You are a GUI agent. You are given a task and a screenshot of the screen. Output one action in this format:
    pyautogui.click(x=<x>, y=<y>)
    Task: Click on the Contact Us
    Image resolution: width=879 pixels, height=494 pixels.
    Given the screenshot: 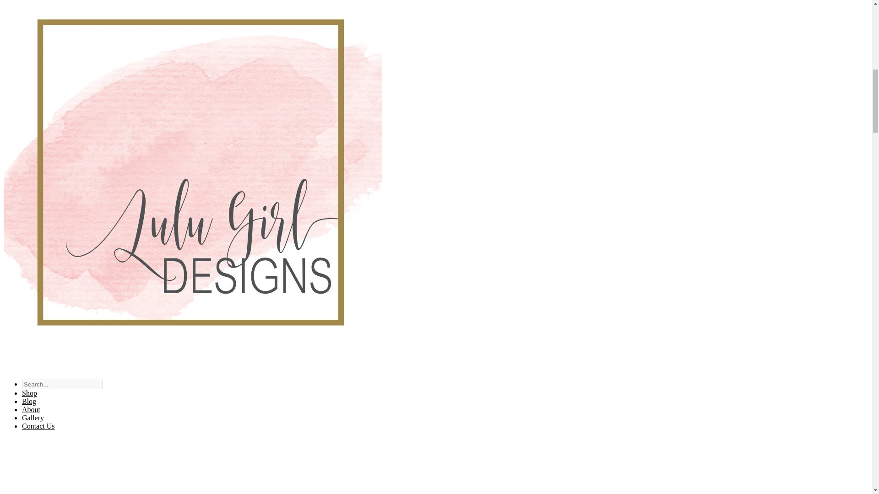 What is the action you would take?
    pyautogui.click(x=38, y=426)
    